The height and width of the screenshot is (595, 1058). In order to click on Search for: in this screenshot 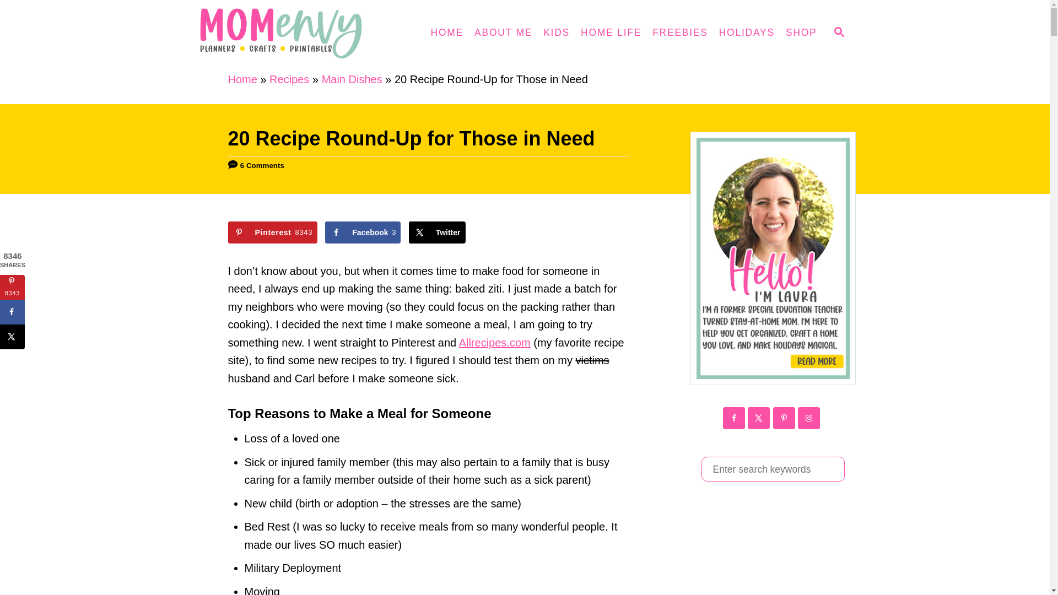, I will do `click(773, 469)`.